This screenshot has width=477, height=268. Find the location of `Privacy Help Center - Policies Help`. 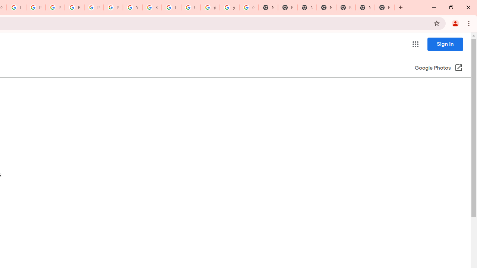

Privacy Help Center - Policies Help is located at coordinates (36, 7).